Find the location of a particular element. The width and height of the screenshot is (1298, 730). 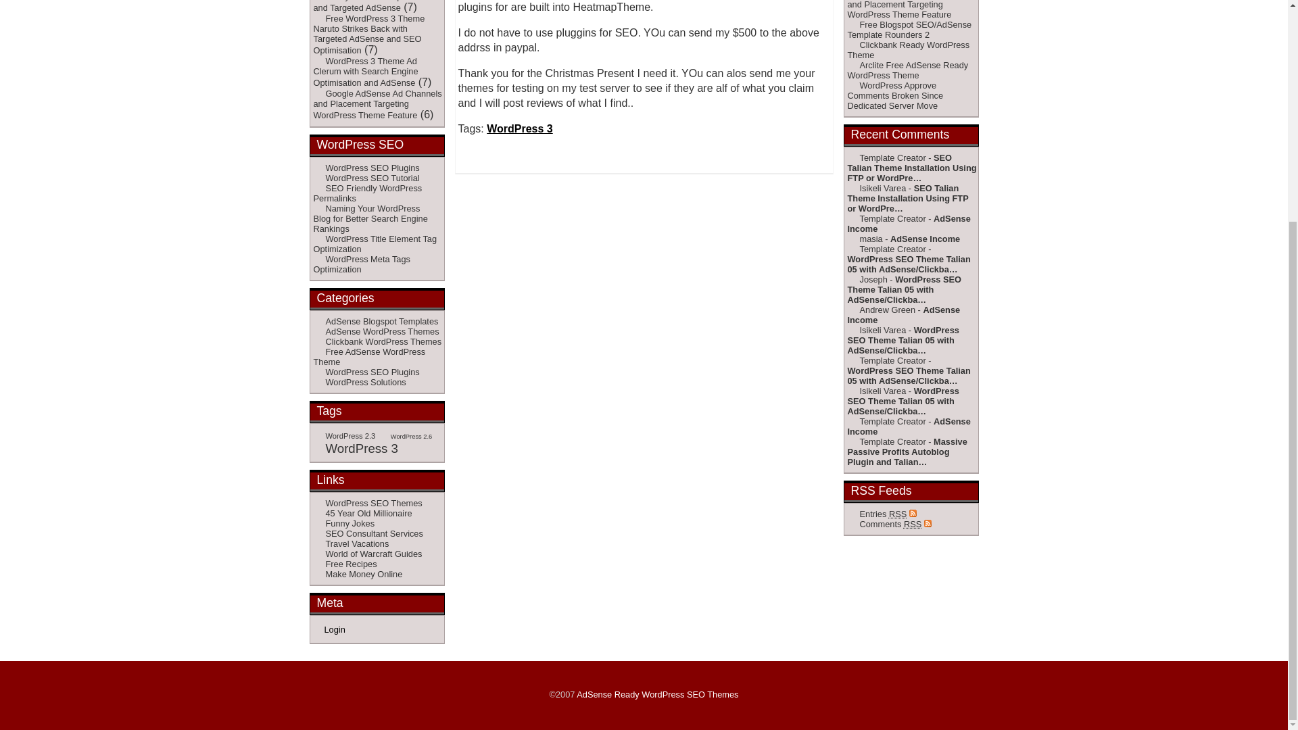

Template Creator - AdSense Income is located at coordinates (909, 427).